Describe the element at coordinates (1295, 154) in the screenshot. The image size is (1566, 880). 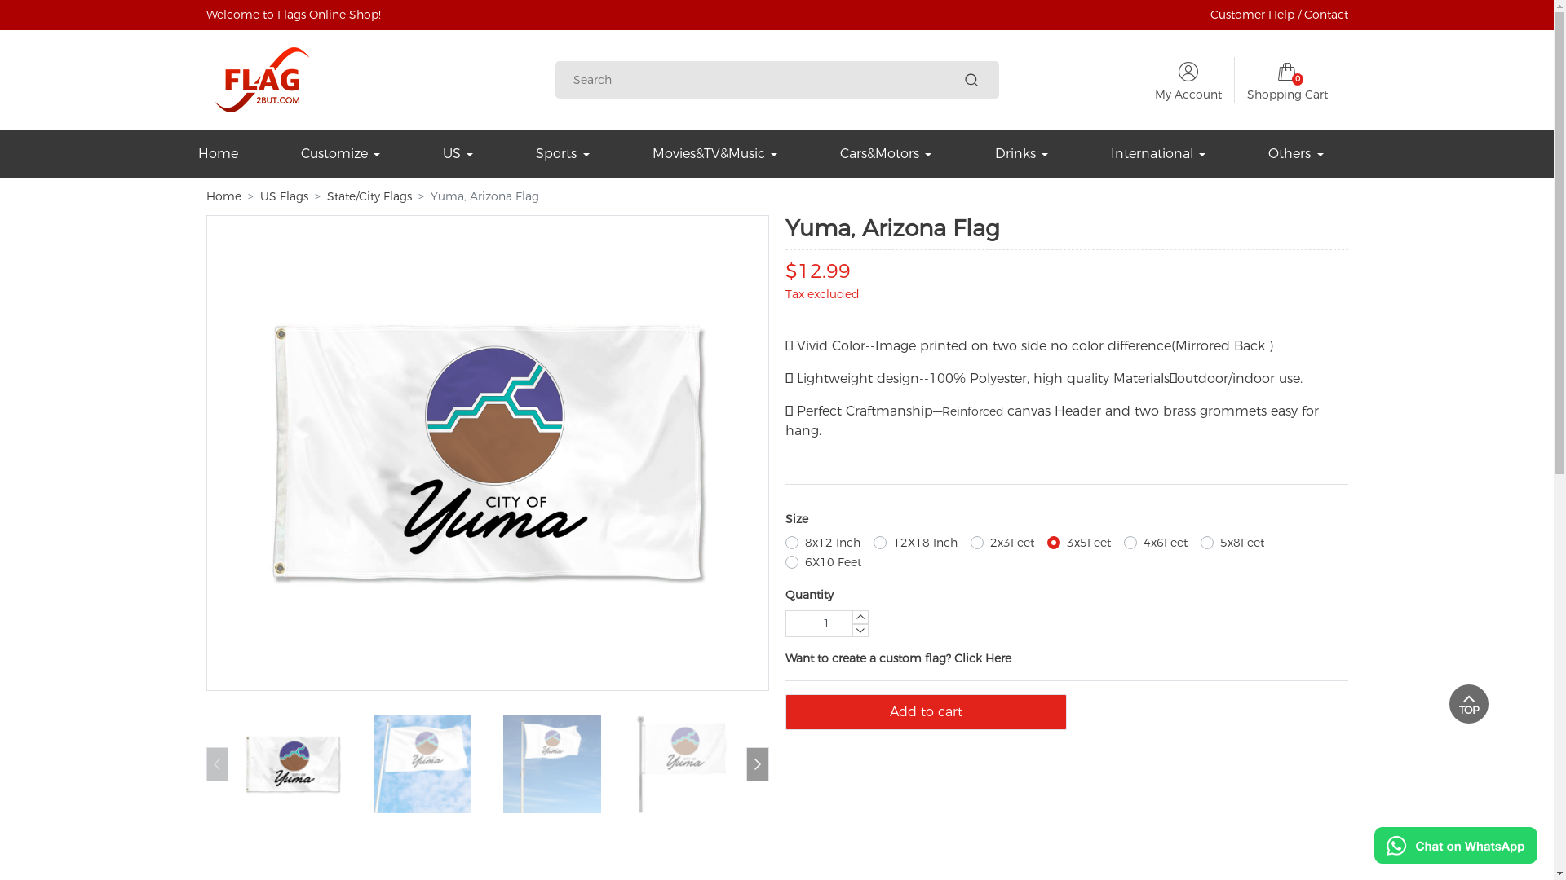
I see `Others` at that location.